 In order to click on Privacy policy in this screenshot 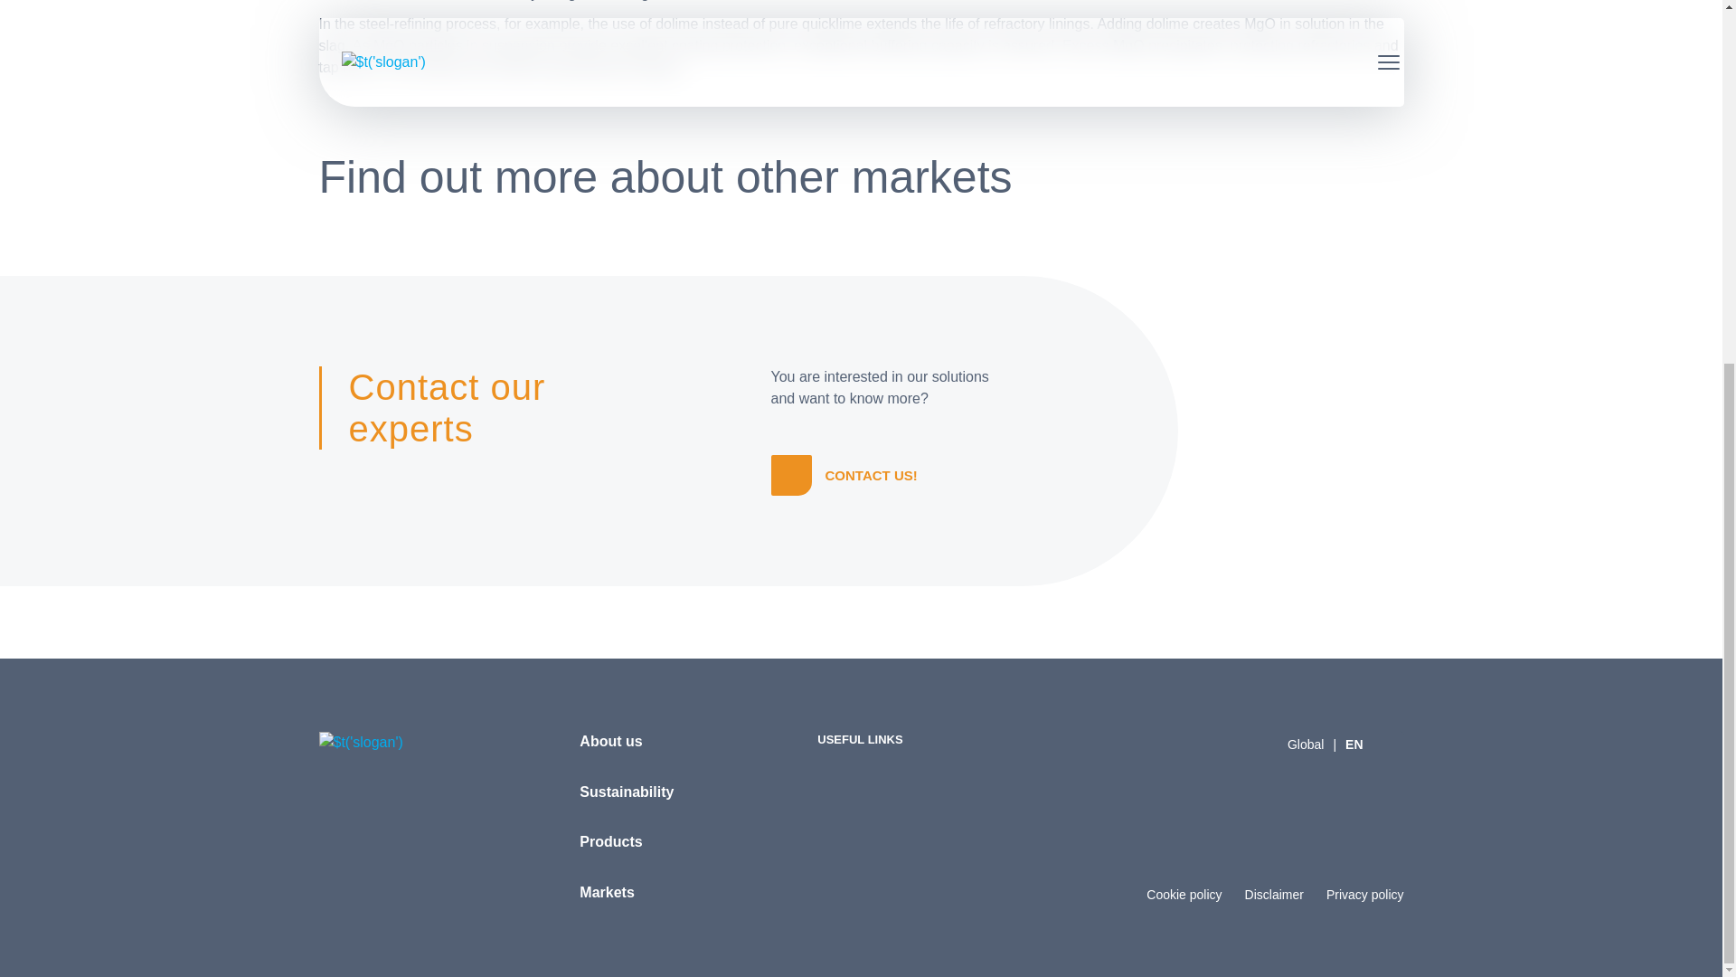, I will do `click(611, 841)`.